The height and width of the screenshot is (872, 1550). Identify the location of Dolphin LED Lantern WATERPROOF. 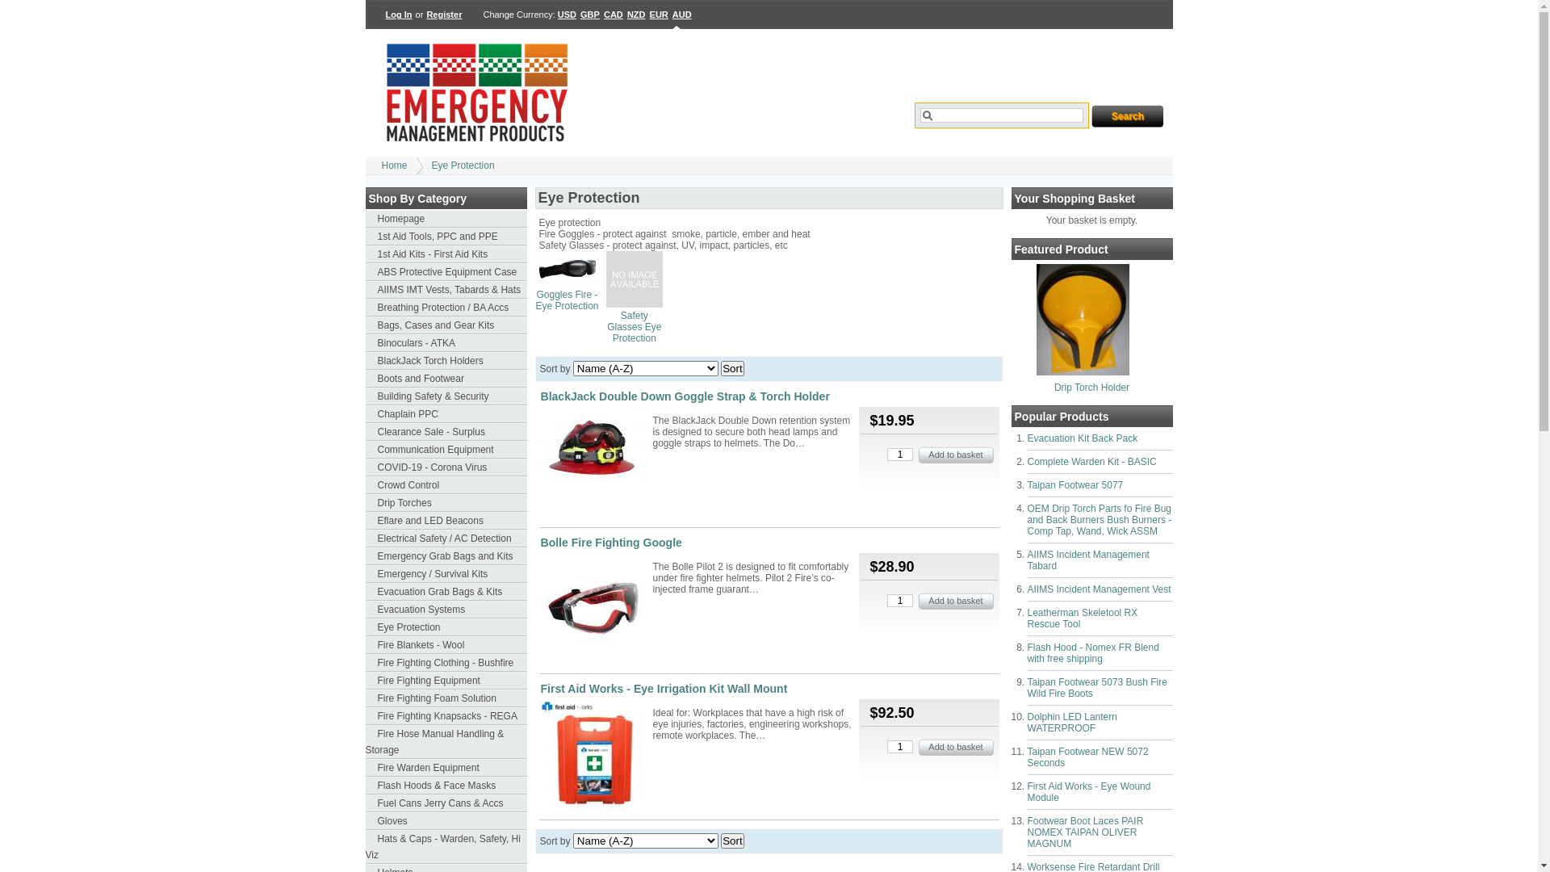
(1072, 723).